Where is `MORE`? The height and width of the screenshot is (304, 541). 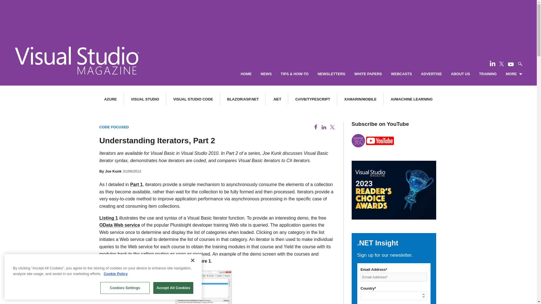
MORE is located at coordinates (514, 74).